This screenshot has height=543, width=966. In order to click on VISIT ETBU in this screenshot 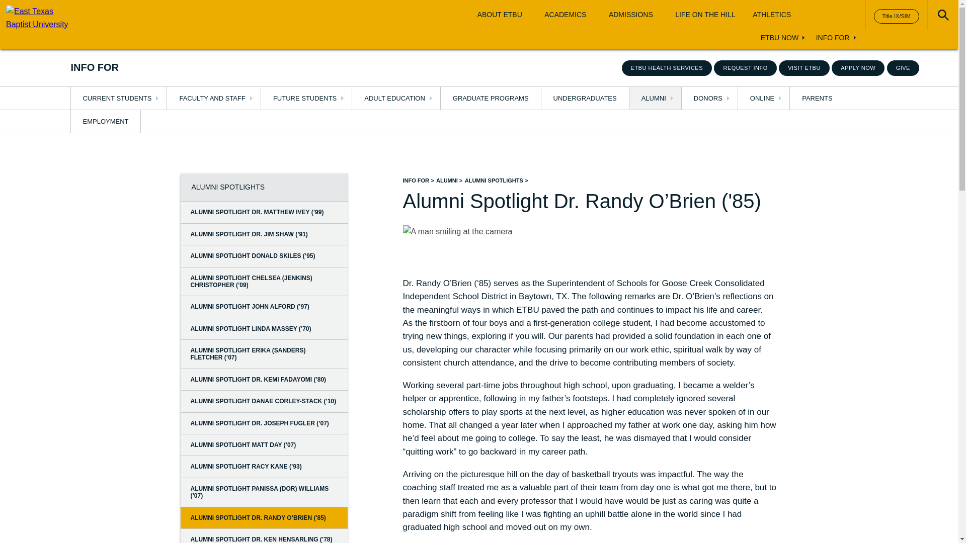, I will do `click(804, 68)`.